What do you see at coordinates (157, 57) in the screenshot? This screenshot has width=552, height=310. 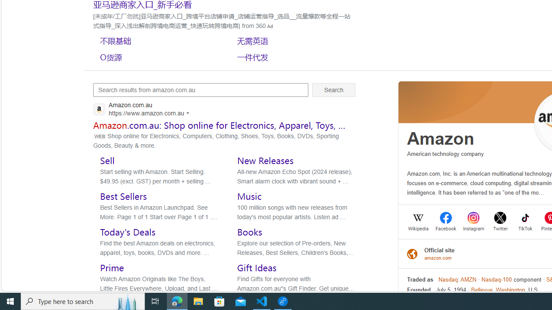 I see `SERP,5570` at bounding box center [157, 57].